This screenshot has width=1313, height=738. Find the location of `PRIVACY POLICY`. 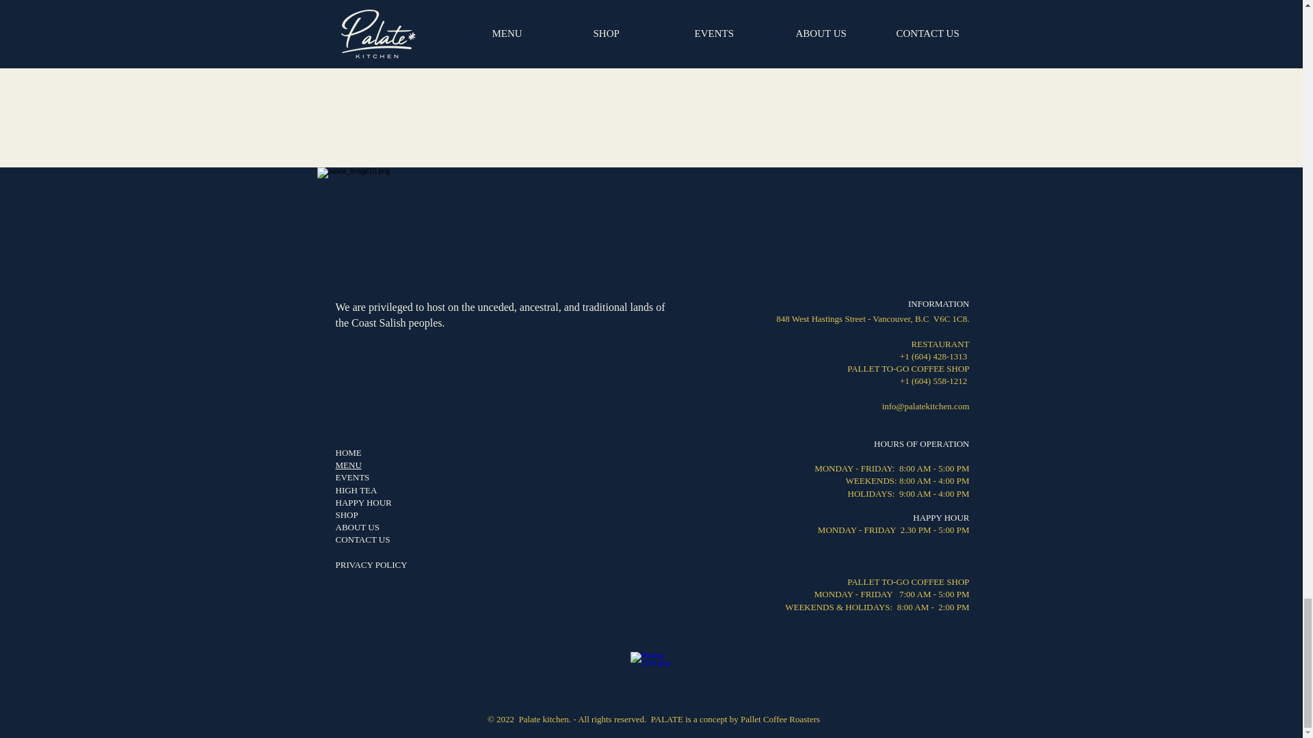

PRIVACY POLICY is located at coordinates (371, 564).